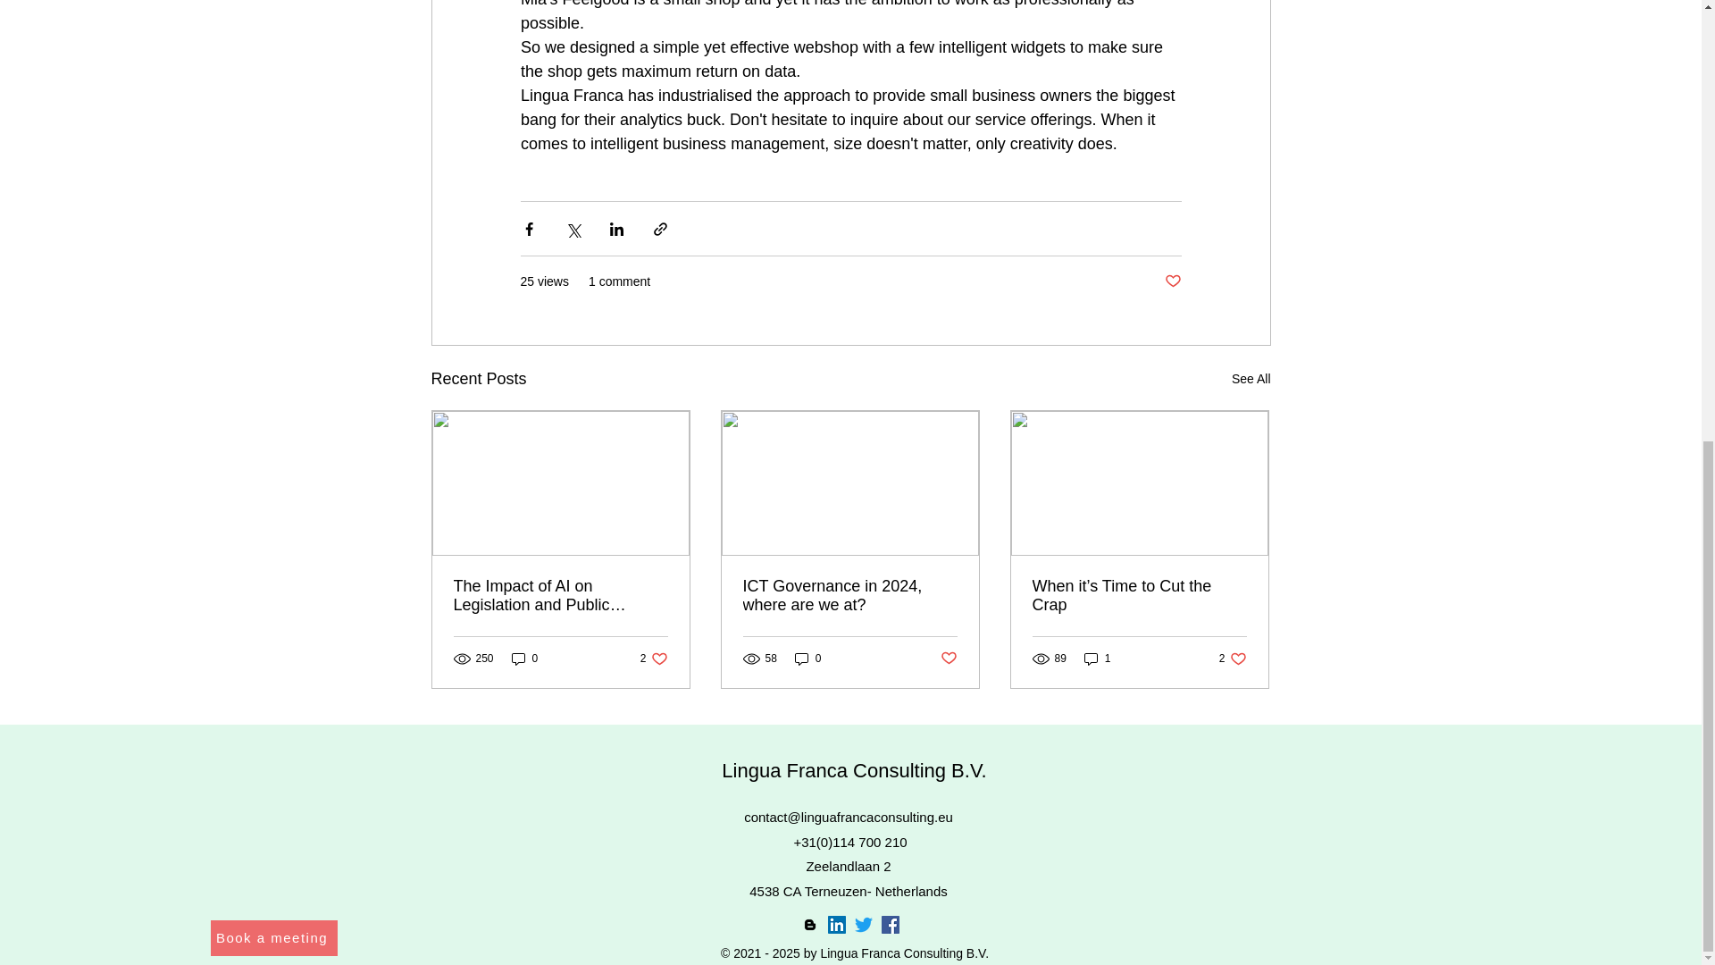  What do you see at coordinates (1251, 379) in the screenshot?
I see `The Impact of AI on Legislation and Public Service` at bounding box center [1251, 379].